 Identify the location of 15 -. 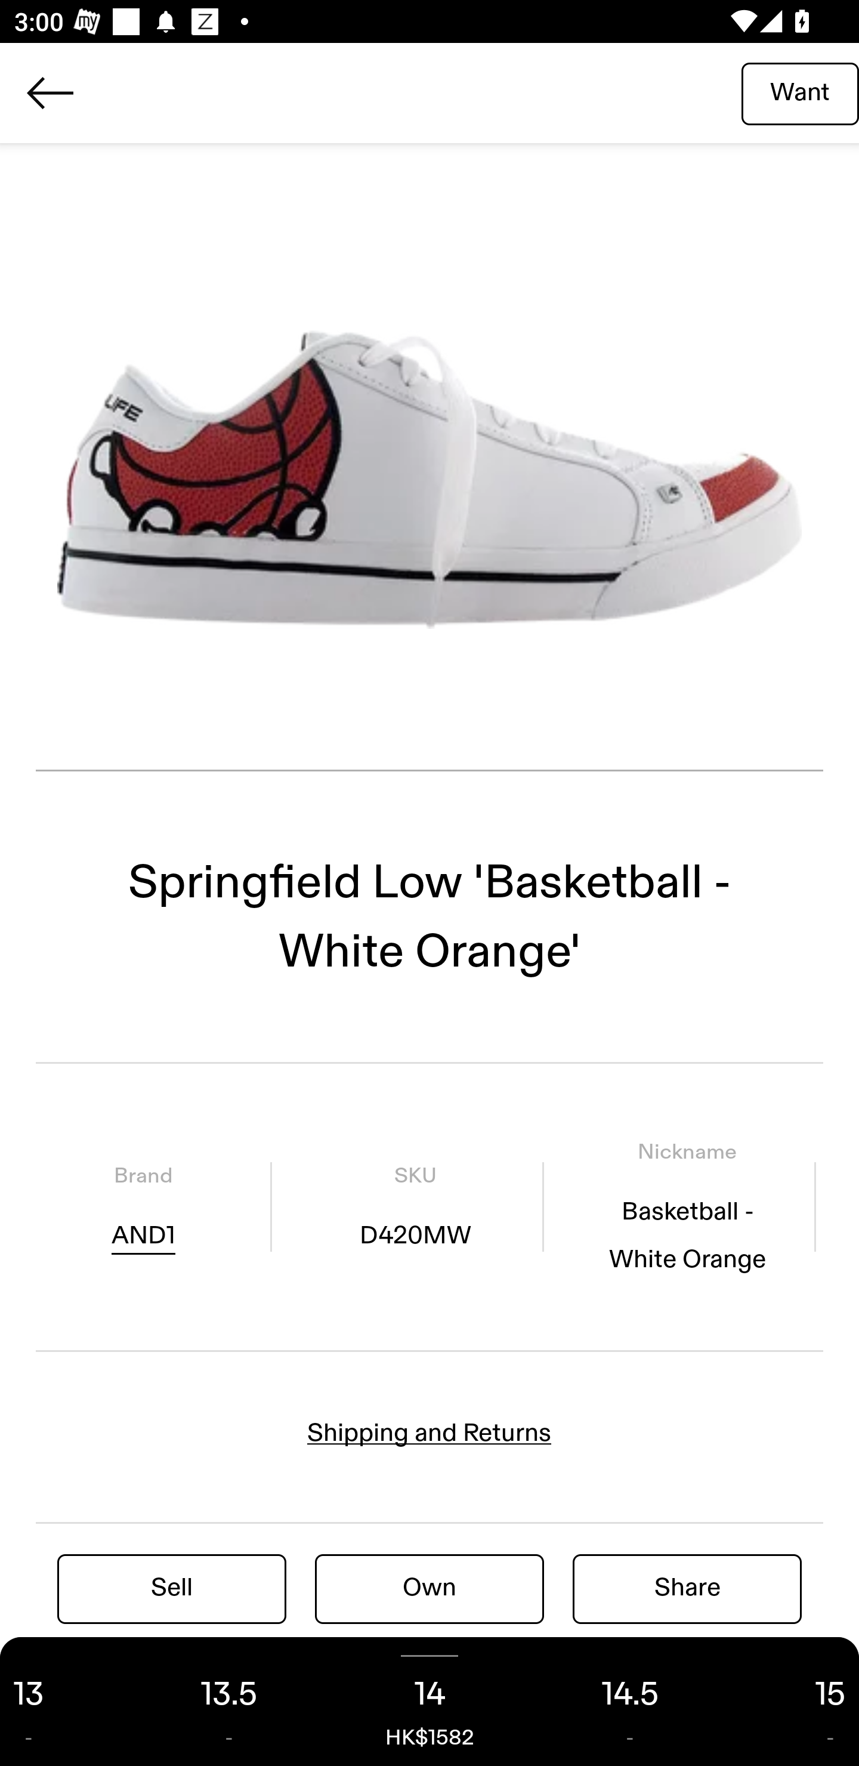
(795, 1702).